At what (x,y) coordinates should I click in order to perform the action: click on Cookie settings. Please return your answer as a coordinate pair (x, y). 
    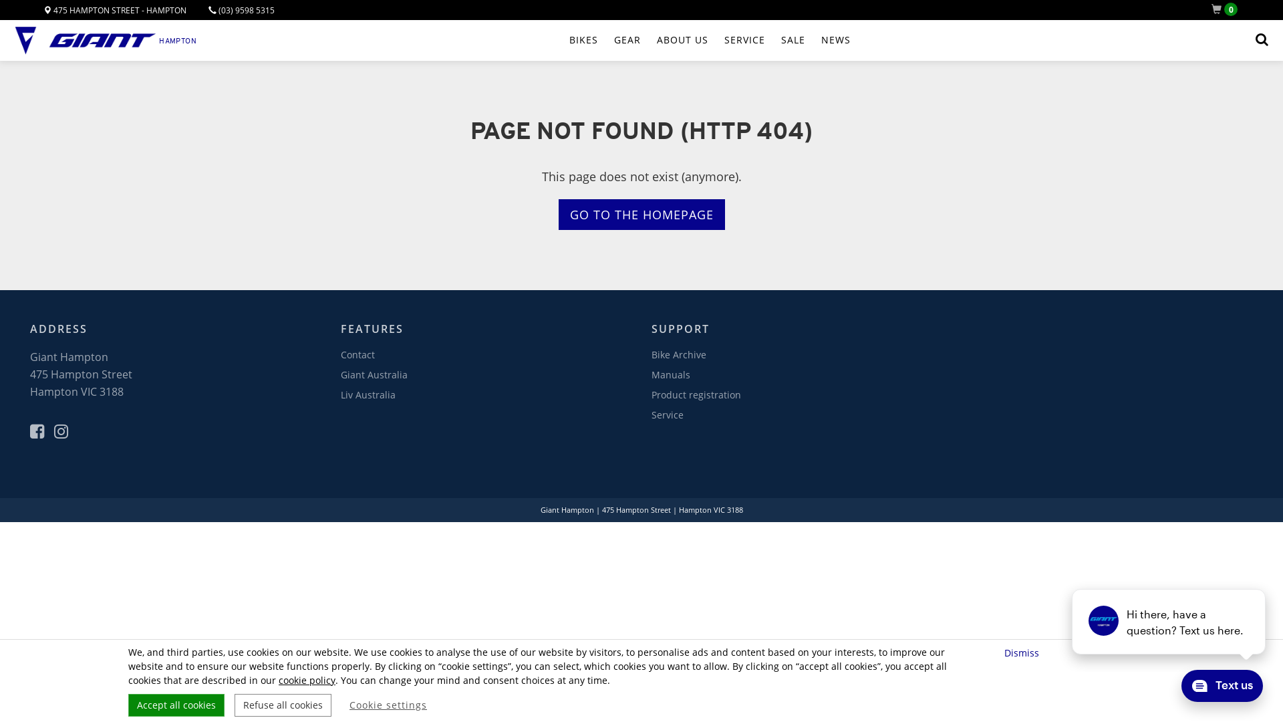
    Looking at the image, I should click on (388, 705).